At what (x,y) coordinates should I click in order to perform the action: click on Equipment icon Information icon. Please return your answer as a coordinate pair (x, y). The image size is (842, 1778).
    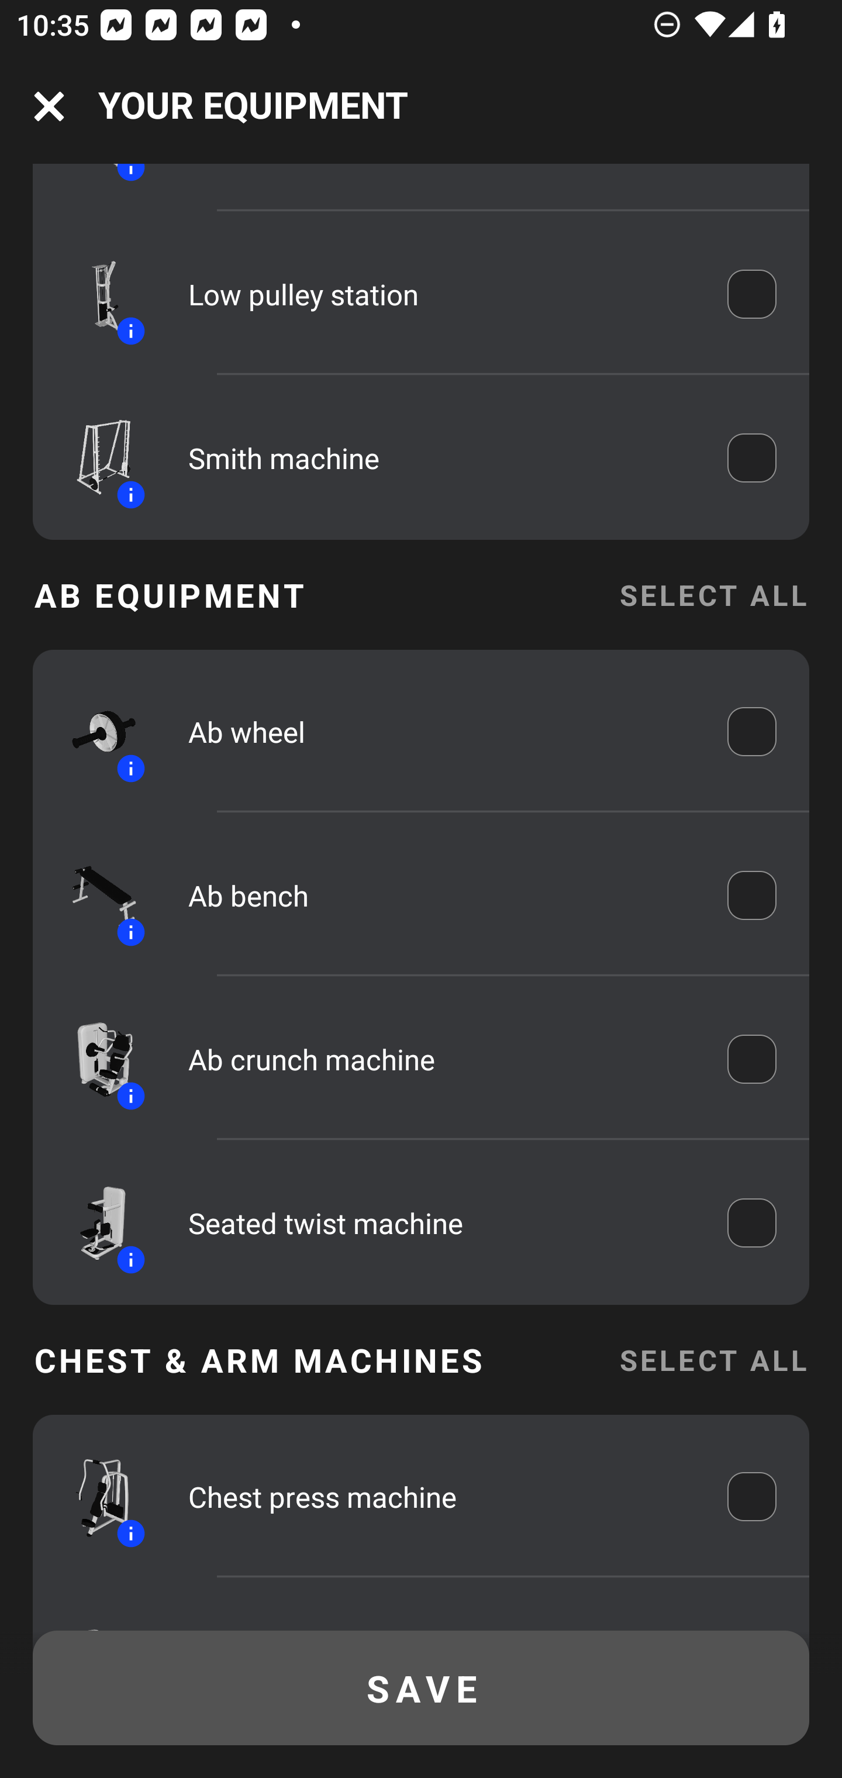
    Looking at the image, I should click on (94, 1059).